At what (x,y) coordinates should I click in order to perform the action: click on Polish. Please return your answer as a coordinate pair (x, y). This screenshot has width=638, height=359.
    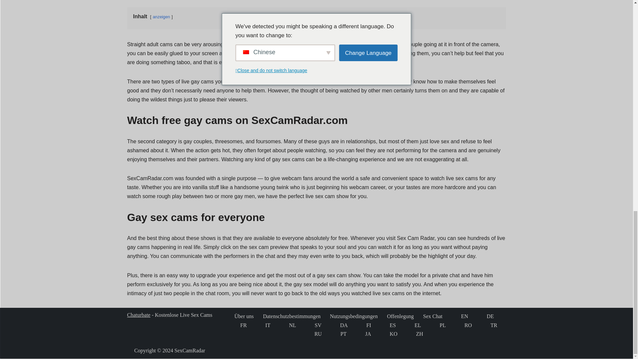
    Looking at the image, I should click on (435, 325).